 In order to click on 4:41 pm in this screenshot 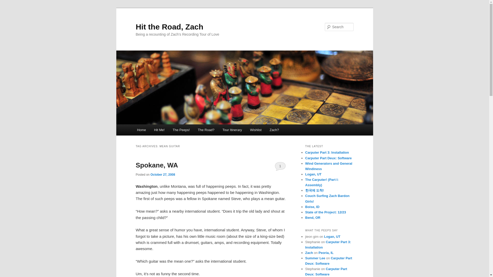, I will do `click(163, 174)`.